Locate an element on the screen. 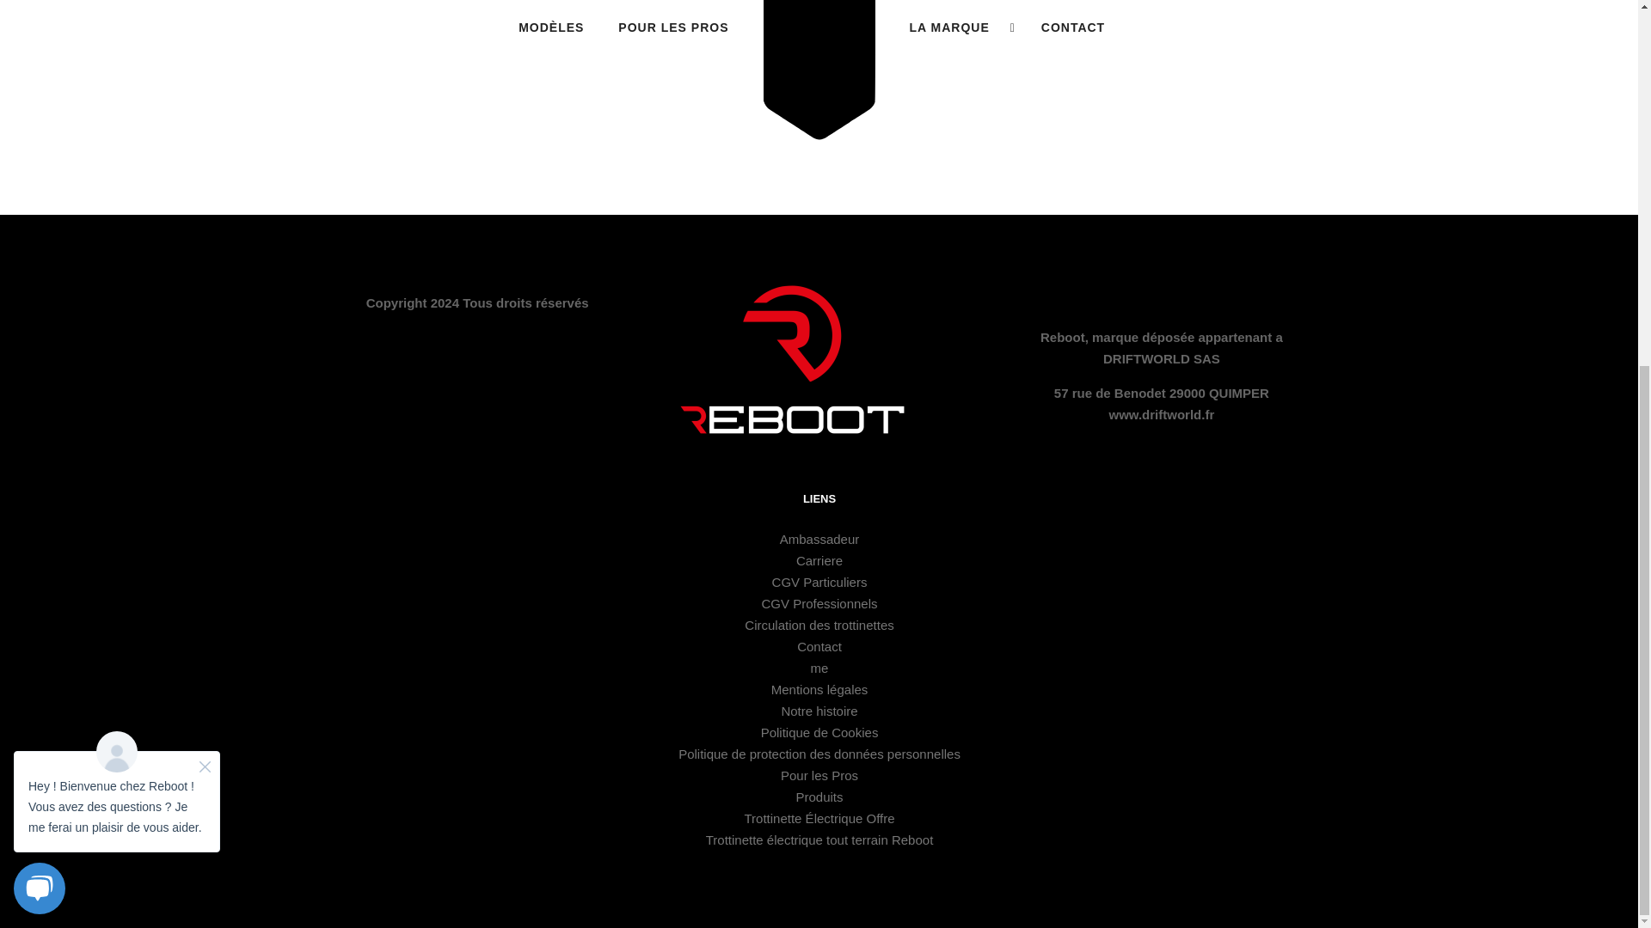 Image resolution: width=1651 pixels, height=928 pixels. Contact is located at coordinates (819, 646).